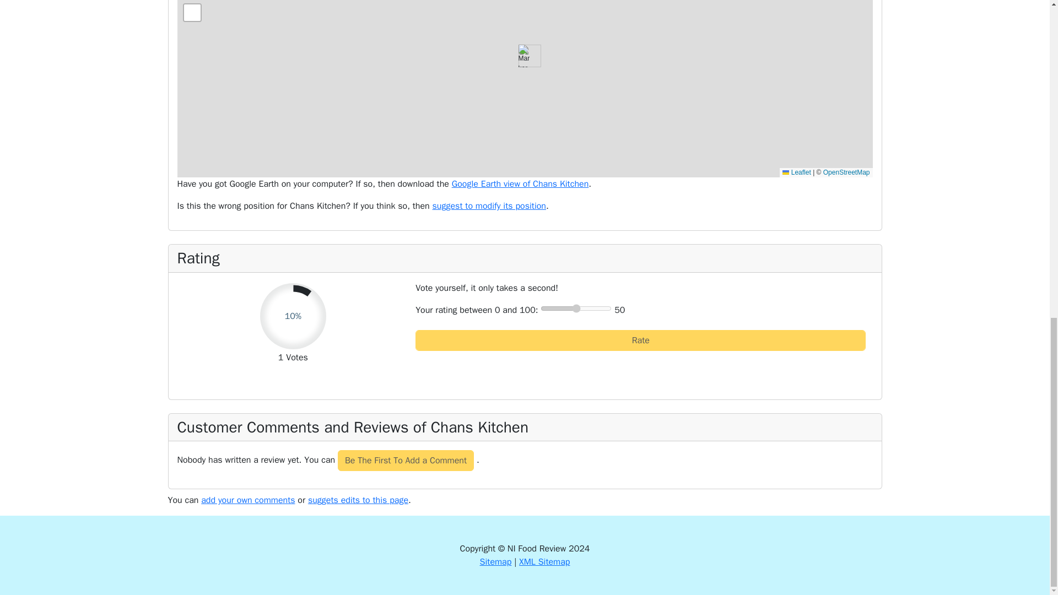 The height and width of the screenshot is (595, 1058). I want to click on add your own comments, so click(248, 500).